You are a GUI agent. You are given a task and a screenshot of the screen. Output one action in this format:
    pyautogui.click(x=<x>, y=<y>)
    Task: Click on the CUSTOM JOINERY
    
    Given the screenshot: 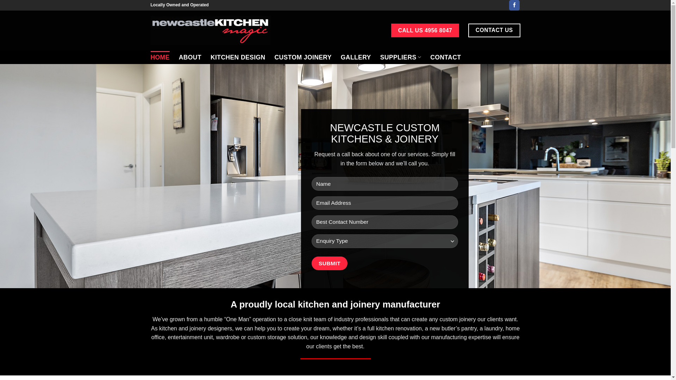 What is the action you would take?
    pyautogui.click(x=303, y=57)
    